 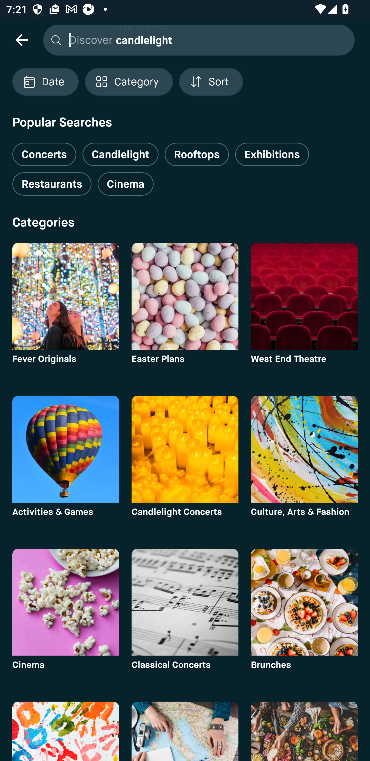 What do you see at coordinates (66, 296) in the screenshot?
I see `category image` at bounding box center [66, 296].